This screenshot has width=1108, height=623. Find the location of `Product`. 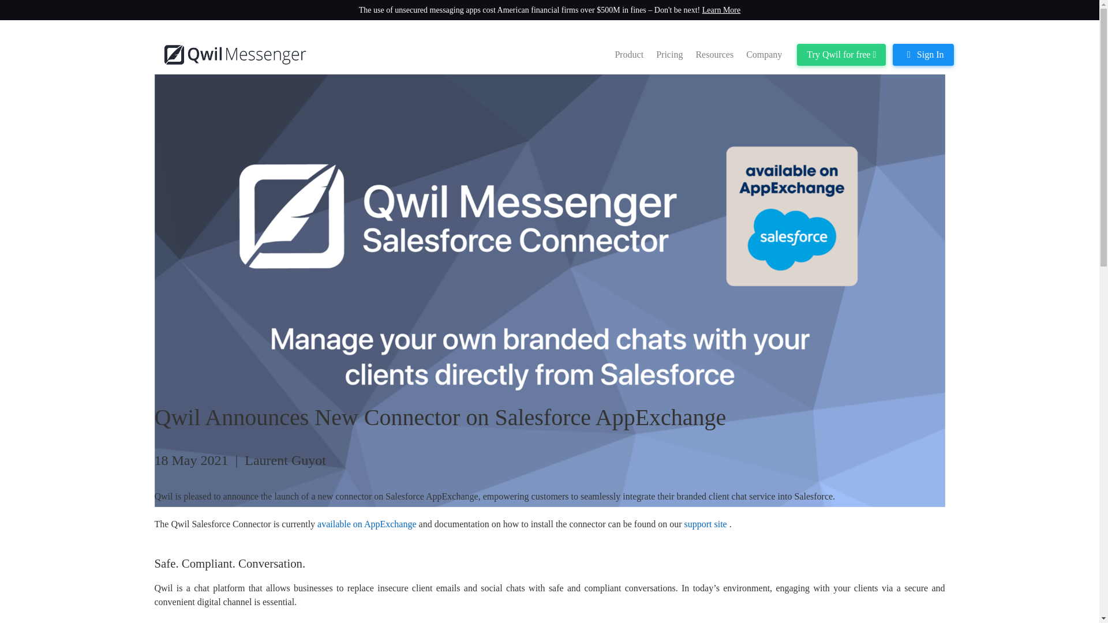

Product is located at coordinates (629, 54).